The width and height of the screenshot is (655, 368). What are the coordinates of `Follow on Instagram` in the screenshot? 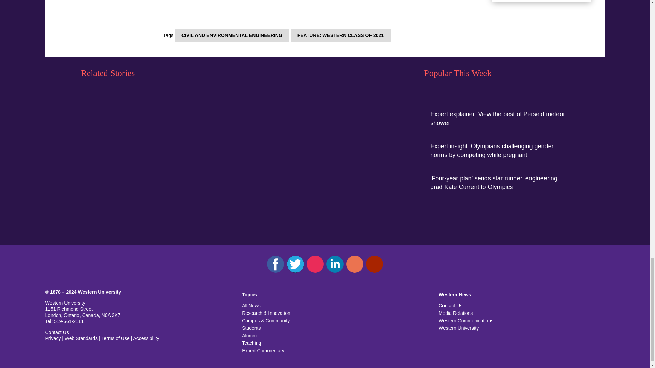 It's located at (315, 264).